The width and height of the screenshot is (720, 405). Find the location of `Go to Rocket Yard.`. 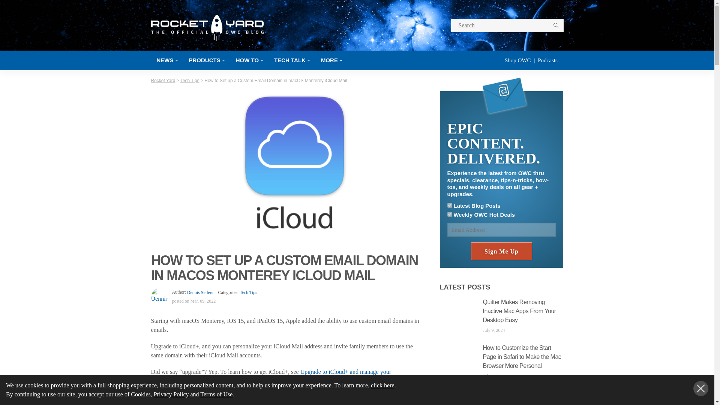

Go to Rocket Yard. is located at coordinates (163, 81).